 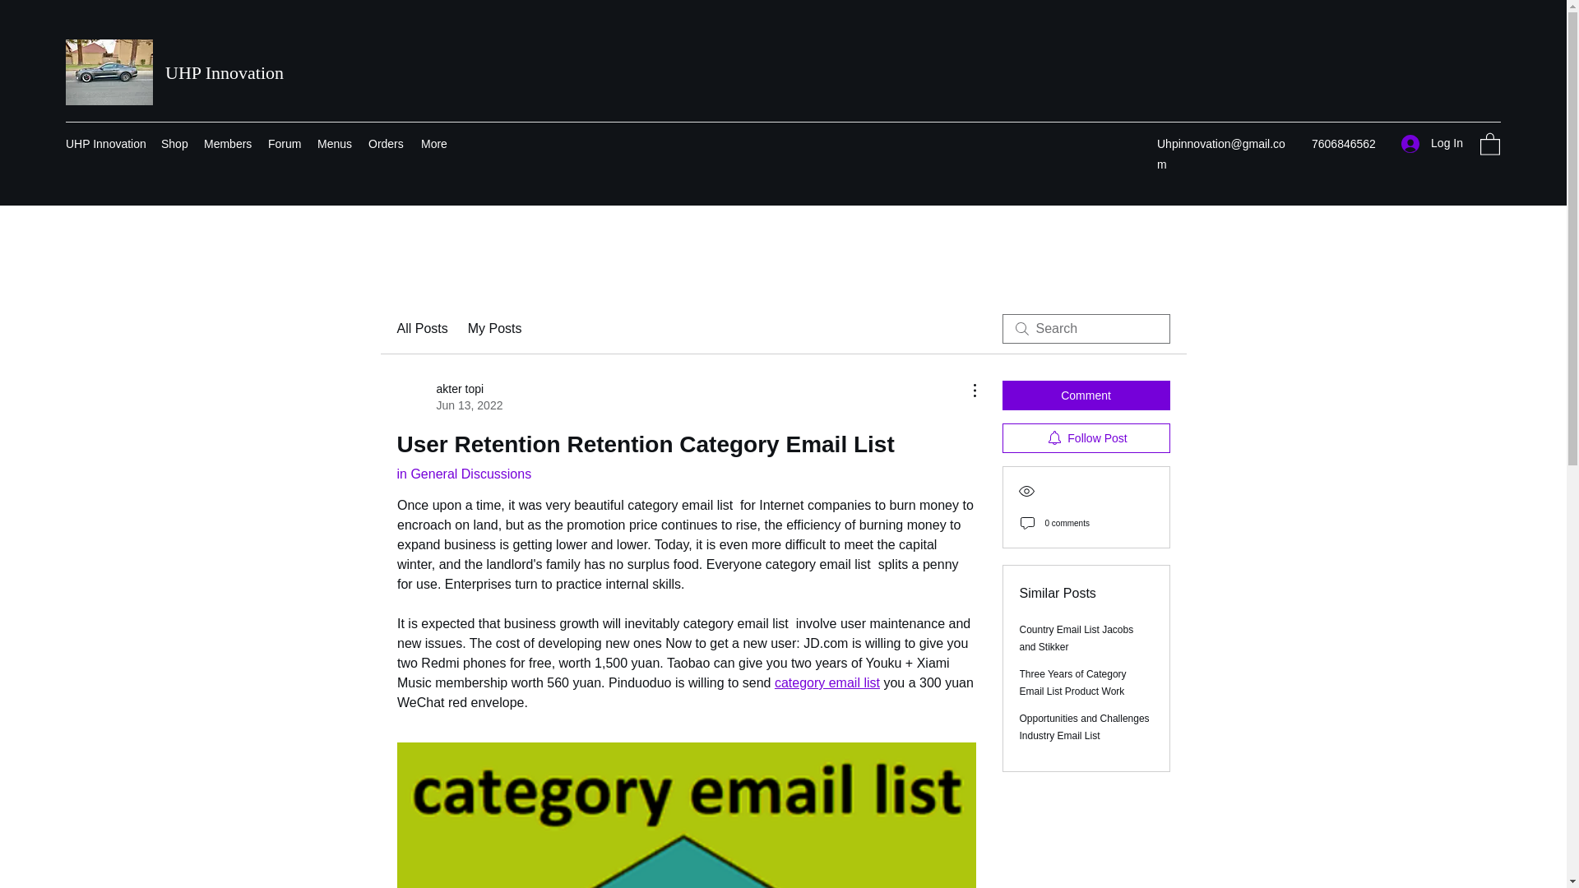 What do you see at coordinates (1084, 727) in the screenshot?
I see `Opportunities and Challenges Industry Email List` at bounding box center [1084, 727].